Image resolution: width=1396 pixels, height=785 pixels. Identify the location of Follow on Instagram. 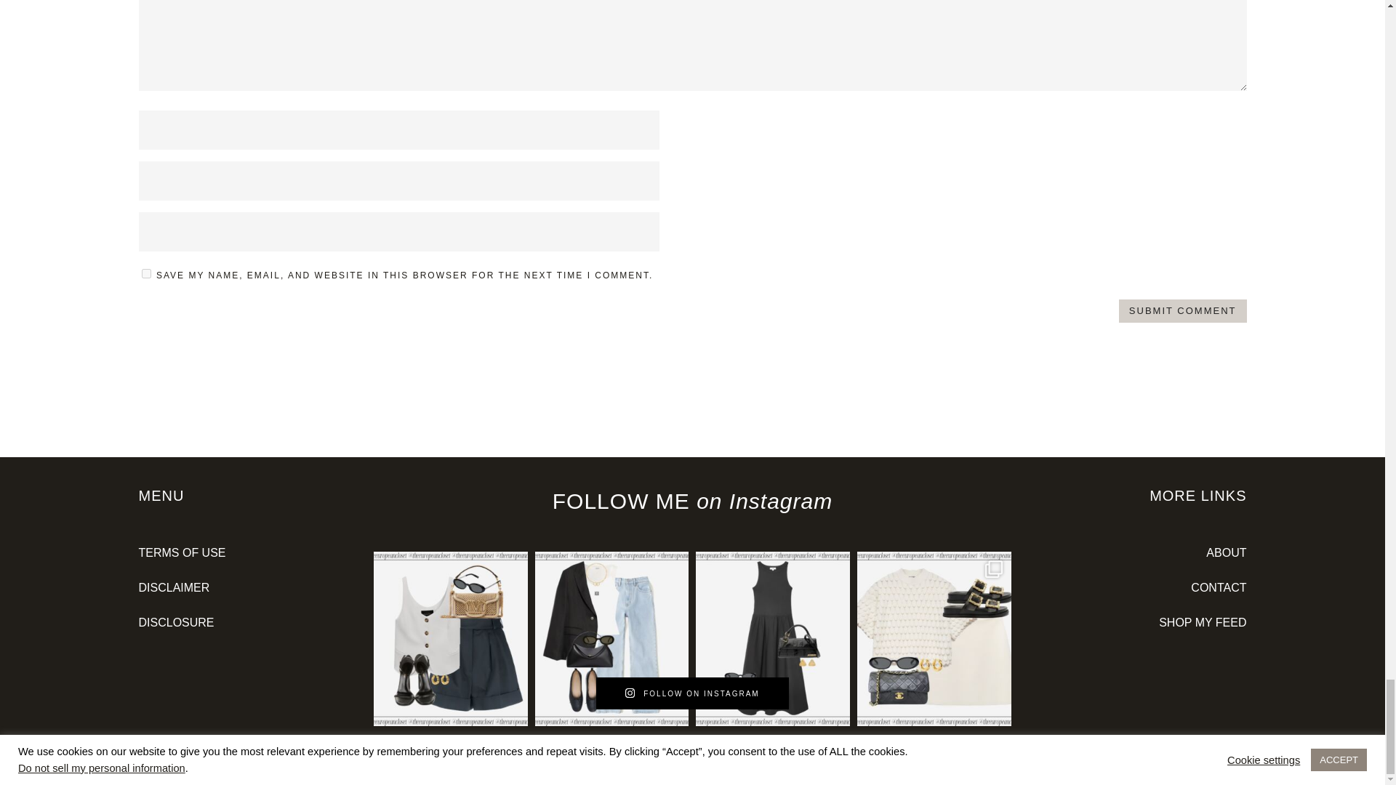
(1089, 768).